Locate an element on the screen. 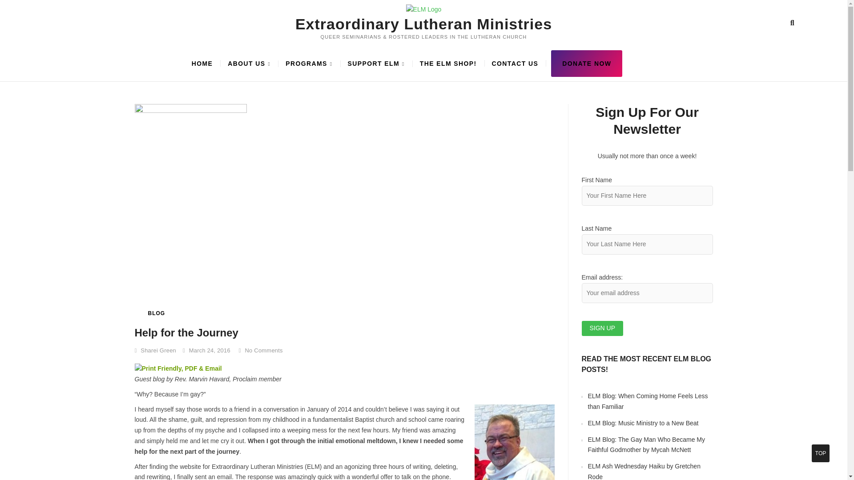 The width and height of the screenshot is (854, 480). Help for the Journey is located at coordinates (155, 350).